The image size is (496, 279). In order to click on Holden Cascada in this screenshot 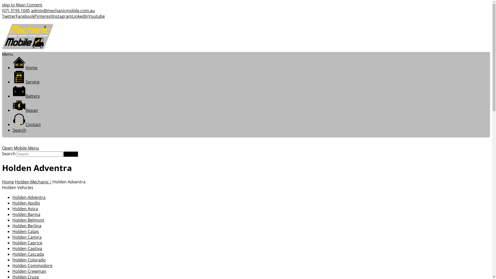, I will do `click(28, 254)`.